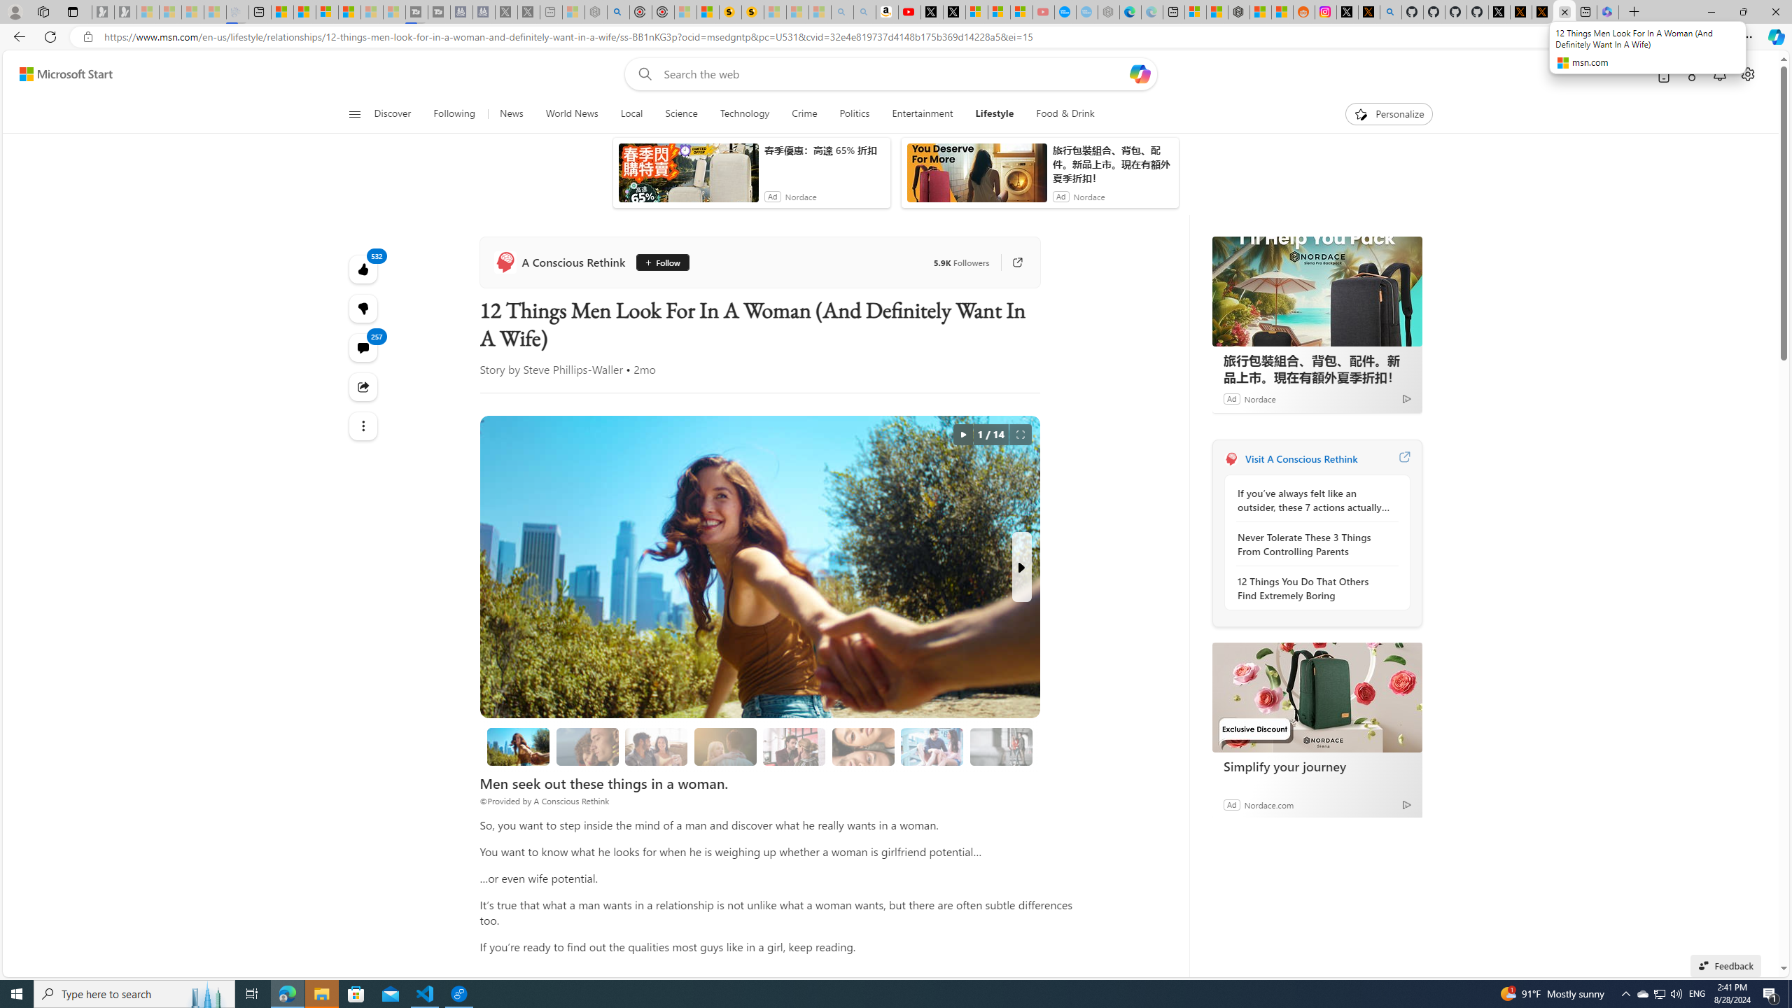  What do you see at coordinates (1748, 74) in the screenshot?
I see `Open settings` at bounding box center [1748, 74].